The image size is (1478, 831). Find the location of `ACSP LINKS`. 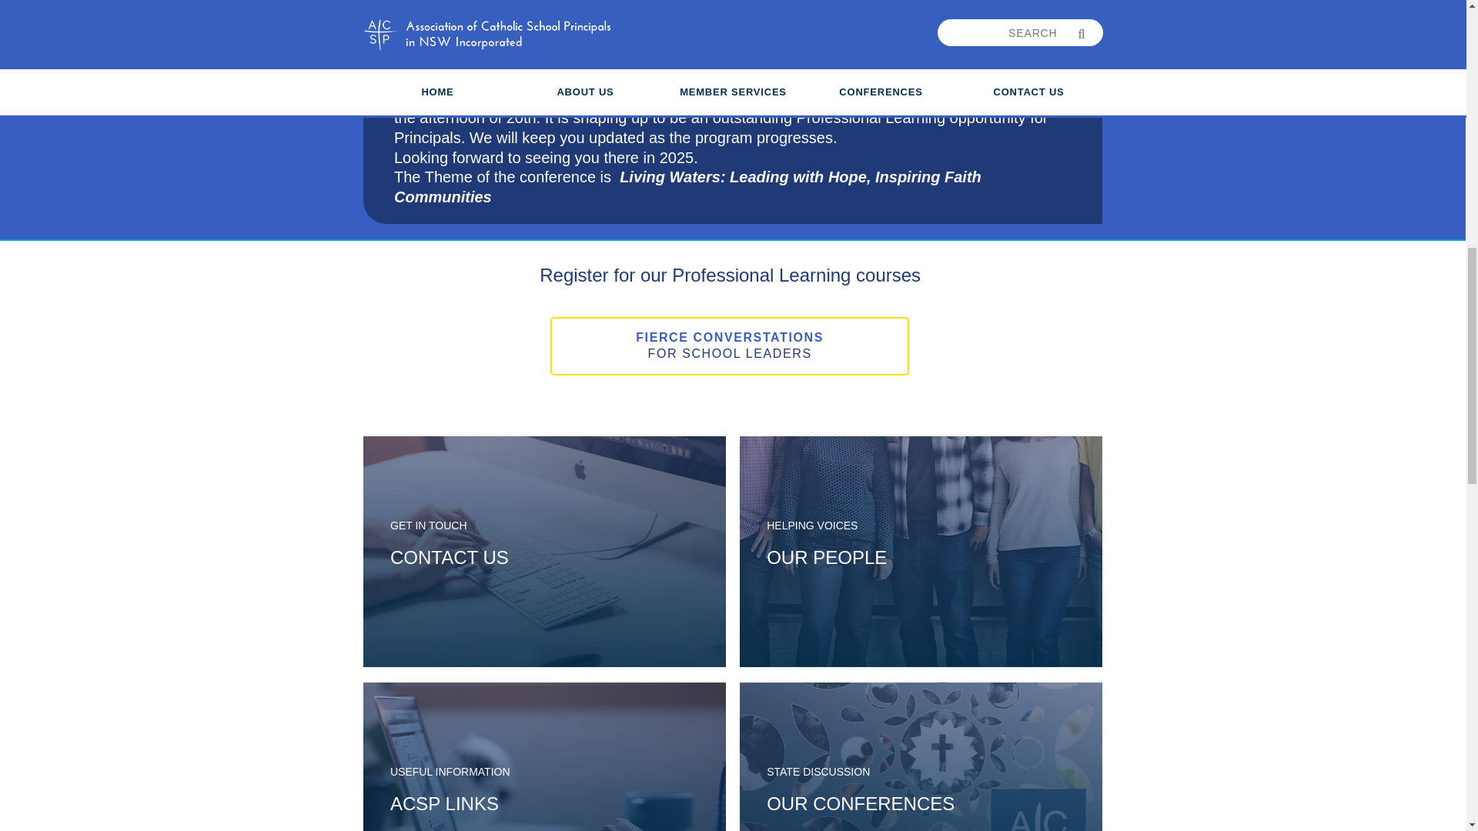

ACSP LINKS is located at coordinates (729, 346).